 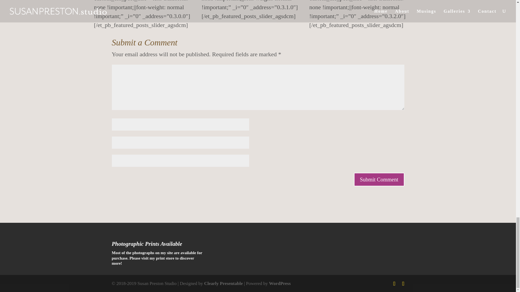 What do you see at coordinates (379, 180) in the screenshot?
I see `Submit Comment` at bounding box center [379, 180].